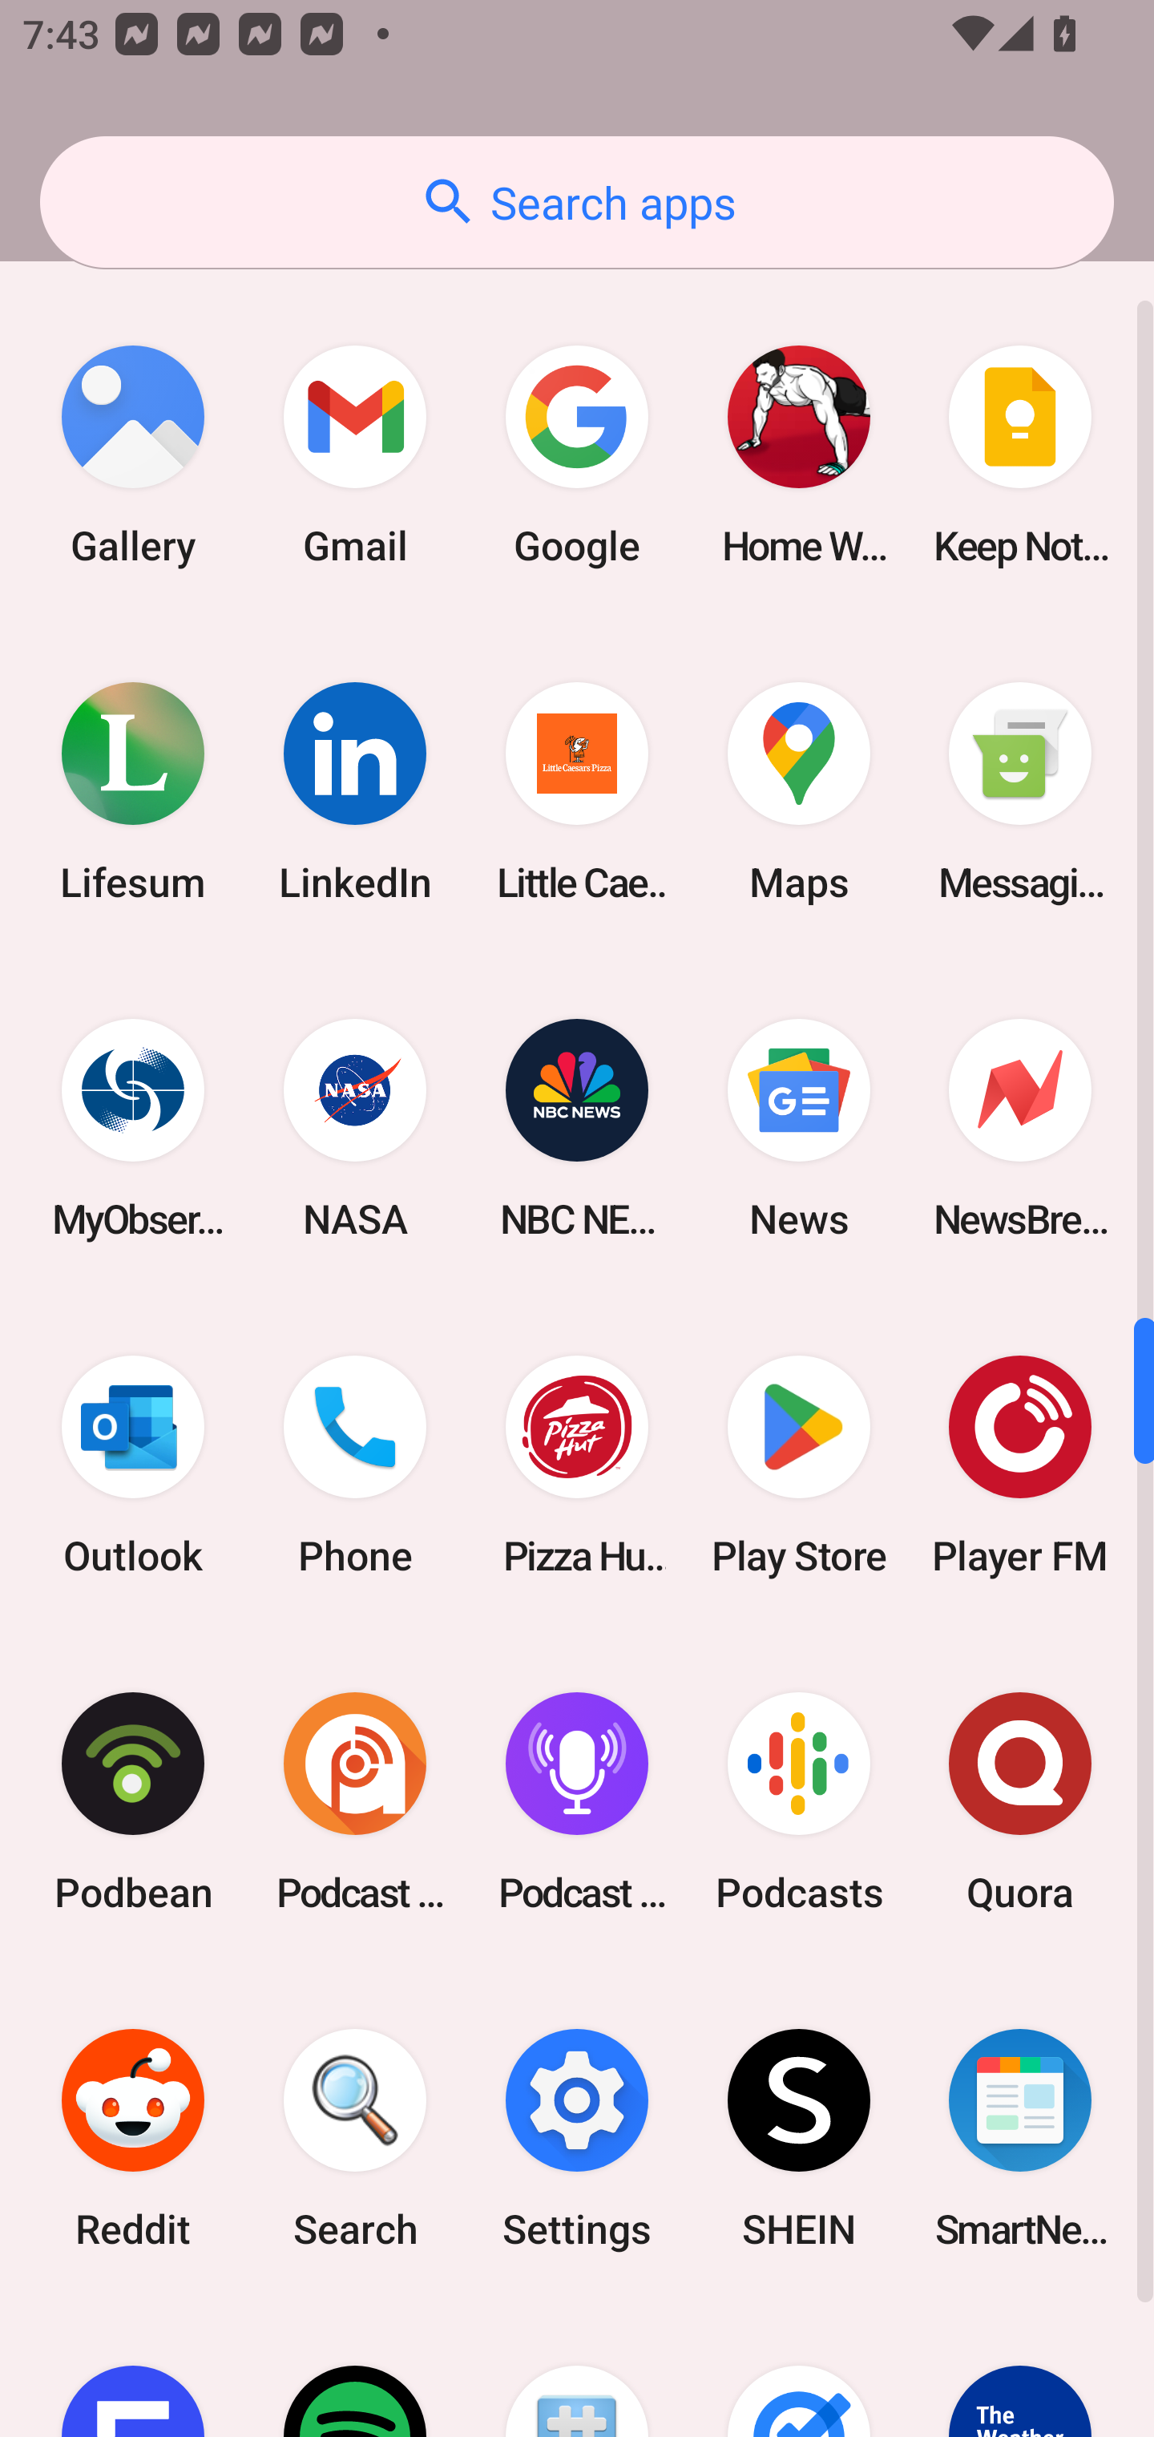 The width and height of the screenshot is (1154, 2437). What do you see at coordinates (577, 2139) in the screenshot?
I see `Settings` at bounding box center [577, 2139].